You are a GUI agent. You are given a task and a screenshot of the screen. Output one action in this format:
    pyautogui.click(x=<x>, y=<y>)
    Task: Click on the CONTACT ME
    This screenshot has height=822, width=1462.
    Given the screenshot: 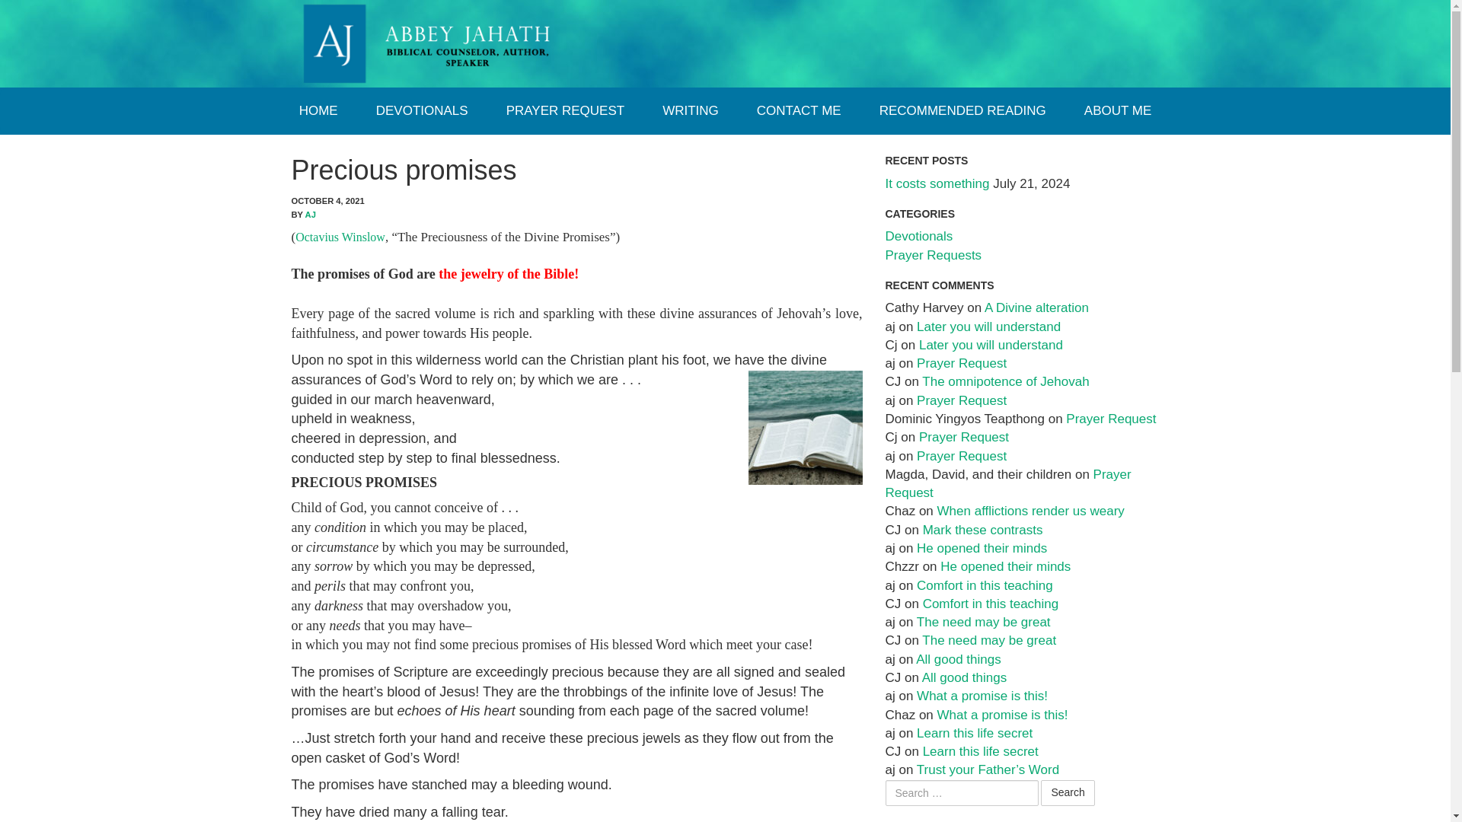 What is the action you would take?
    pyautogui.click(x=799, y=111)
    